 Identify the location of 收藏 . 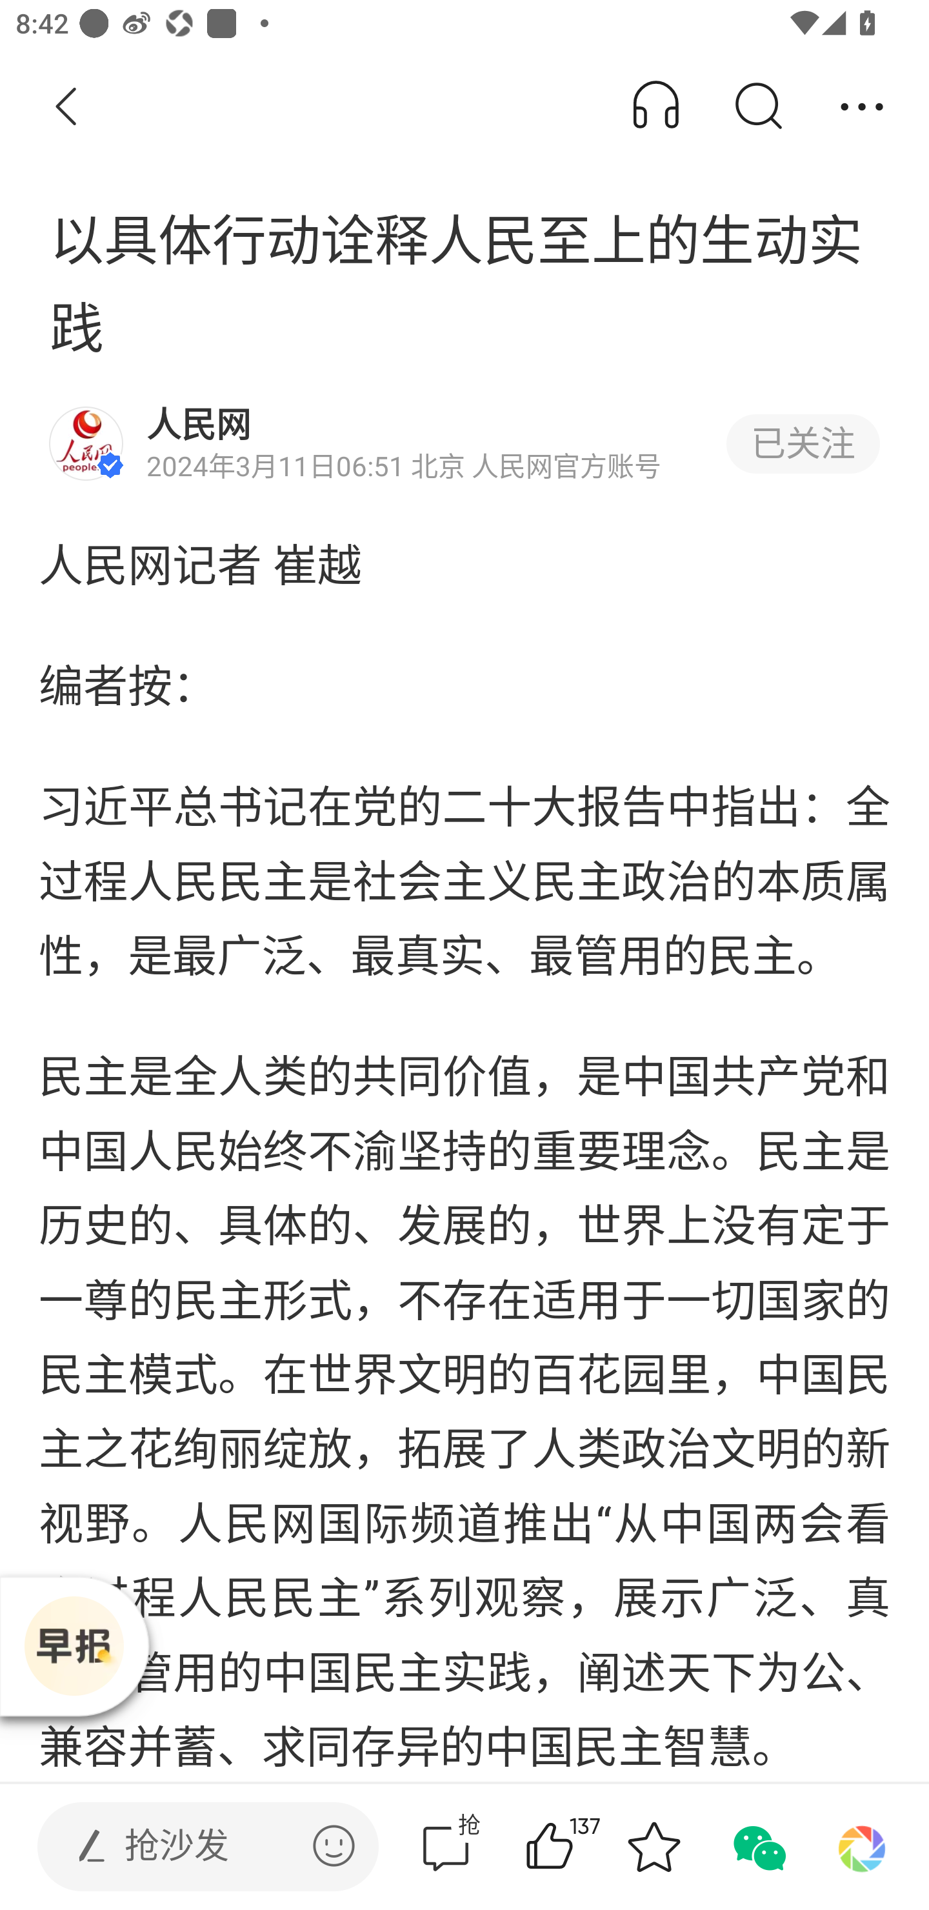
(654, 1847).